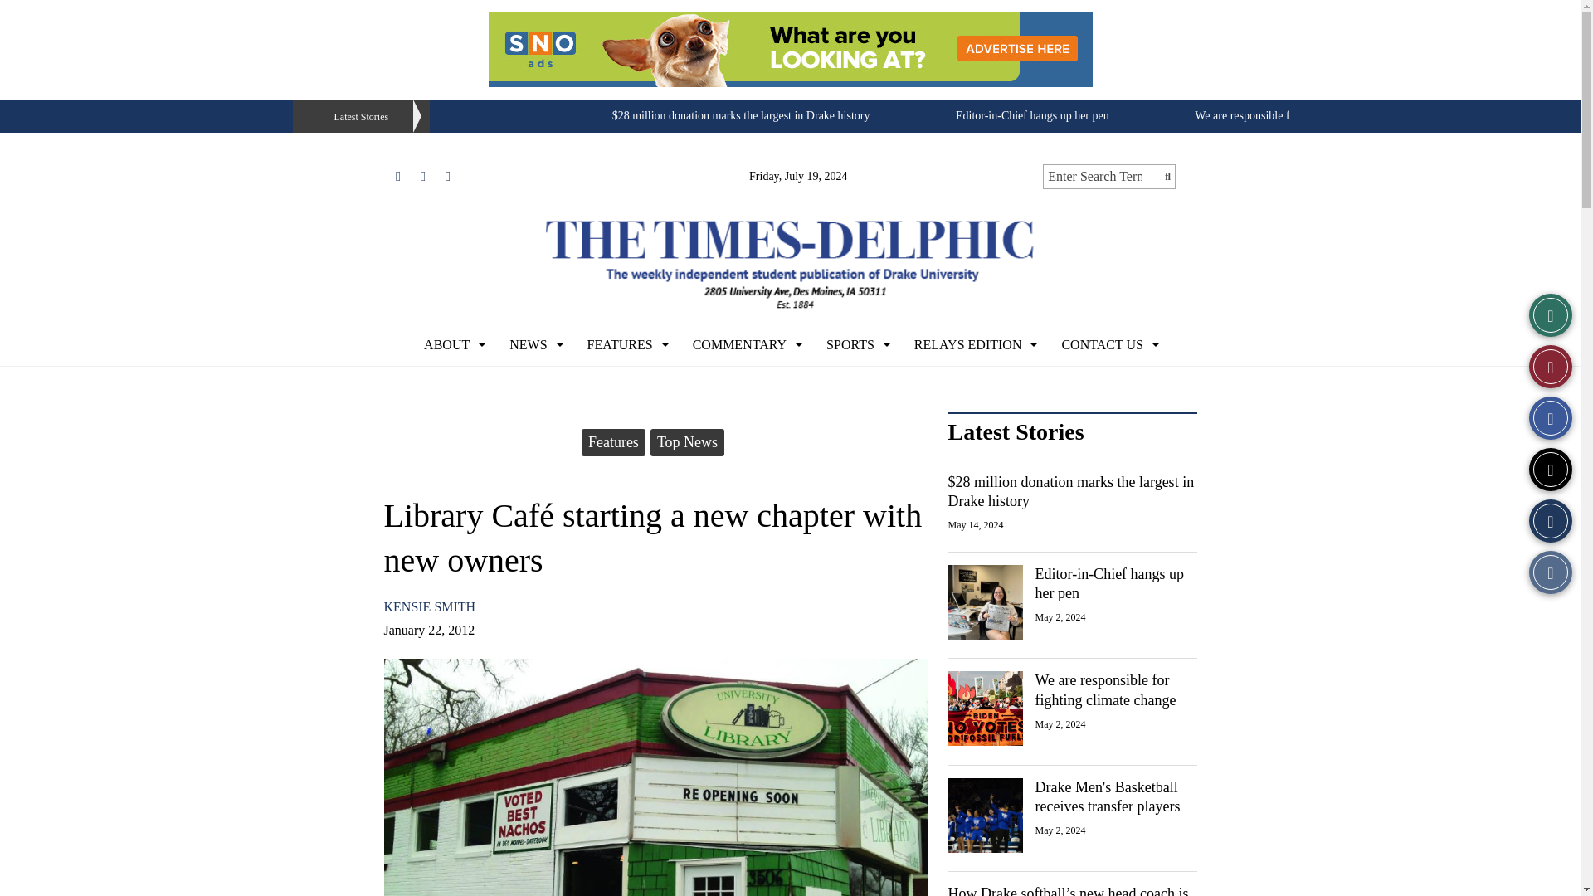 This screenshot has height=896, width=1593. I want to click on NEWS, so click(534, 344).